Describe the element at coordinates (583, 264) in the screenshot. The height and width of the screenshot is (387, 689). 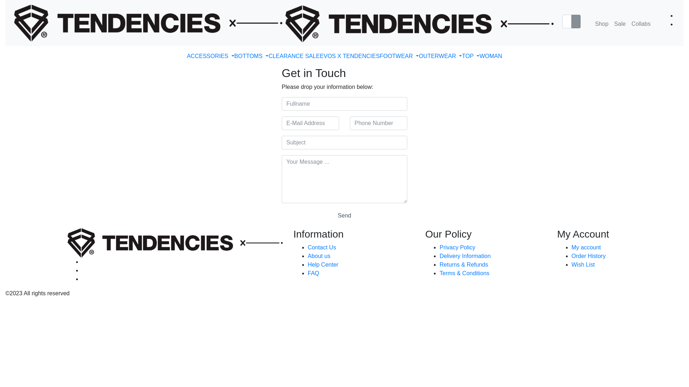
I see `Wish List` at that location.